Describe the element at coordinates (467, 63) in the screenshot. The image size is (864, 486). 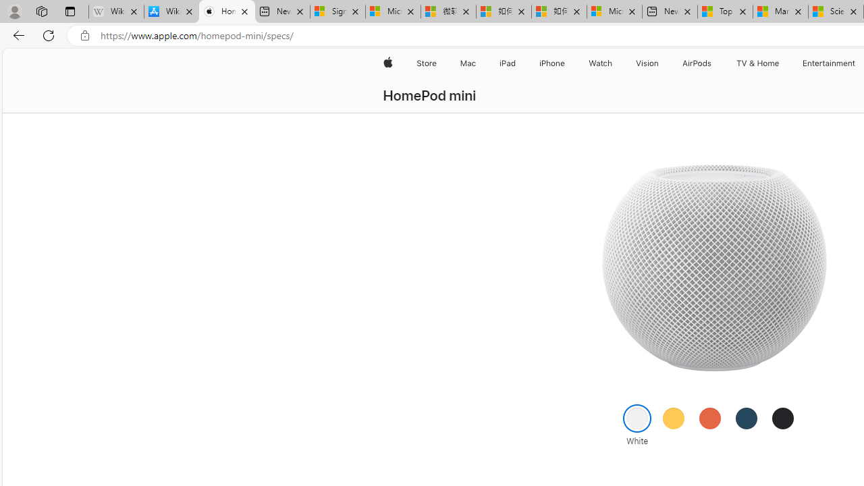
I see `Mac` at that location.